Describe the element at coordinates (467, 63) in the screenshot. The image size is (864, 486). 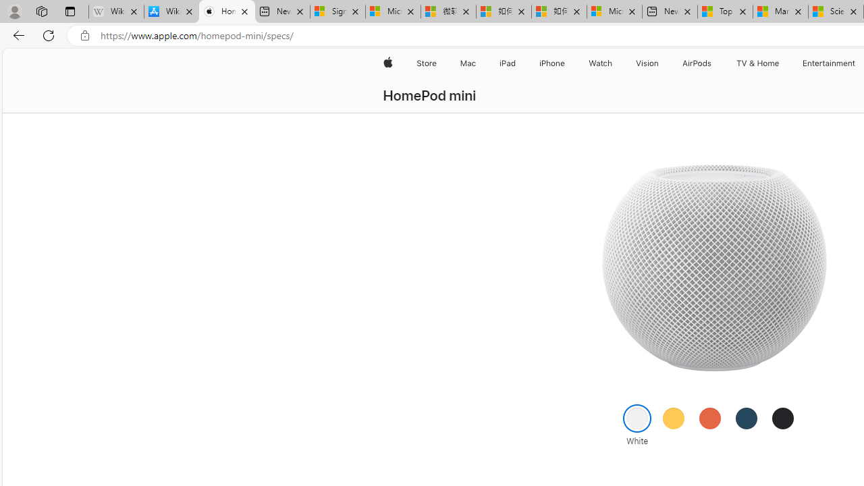
I see `Mac` at that location.